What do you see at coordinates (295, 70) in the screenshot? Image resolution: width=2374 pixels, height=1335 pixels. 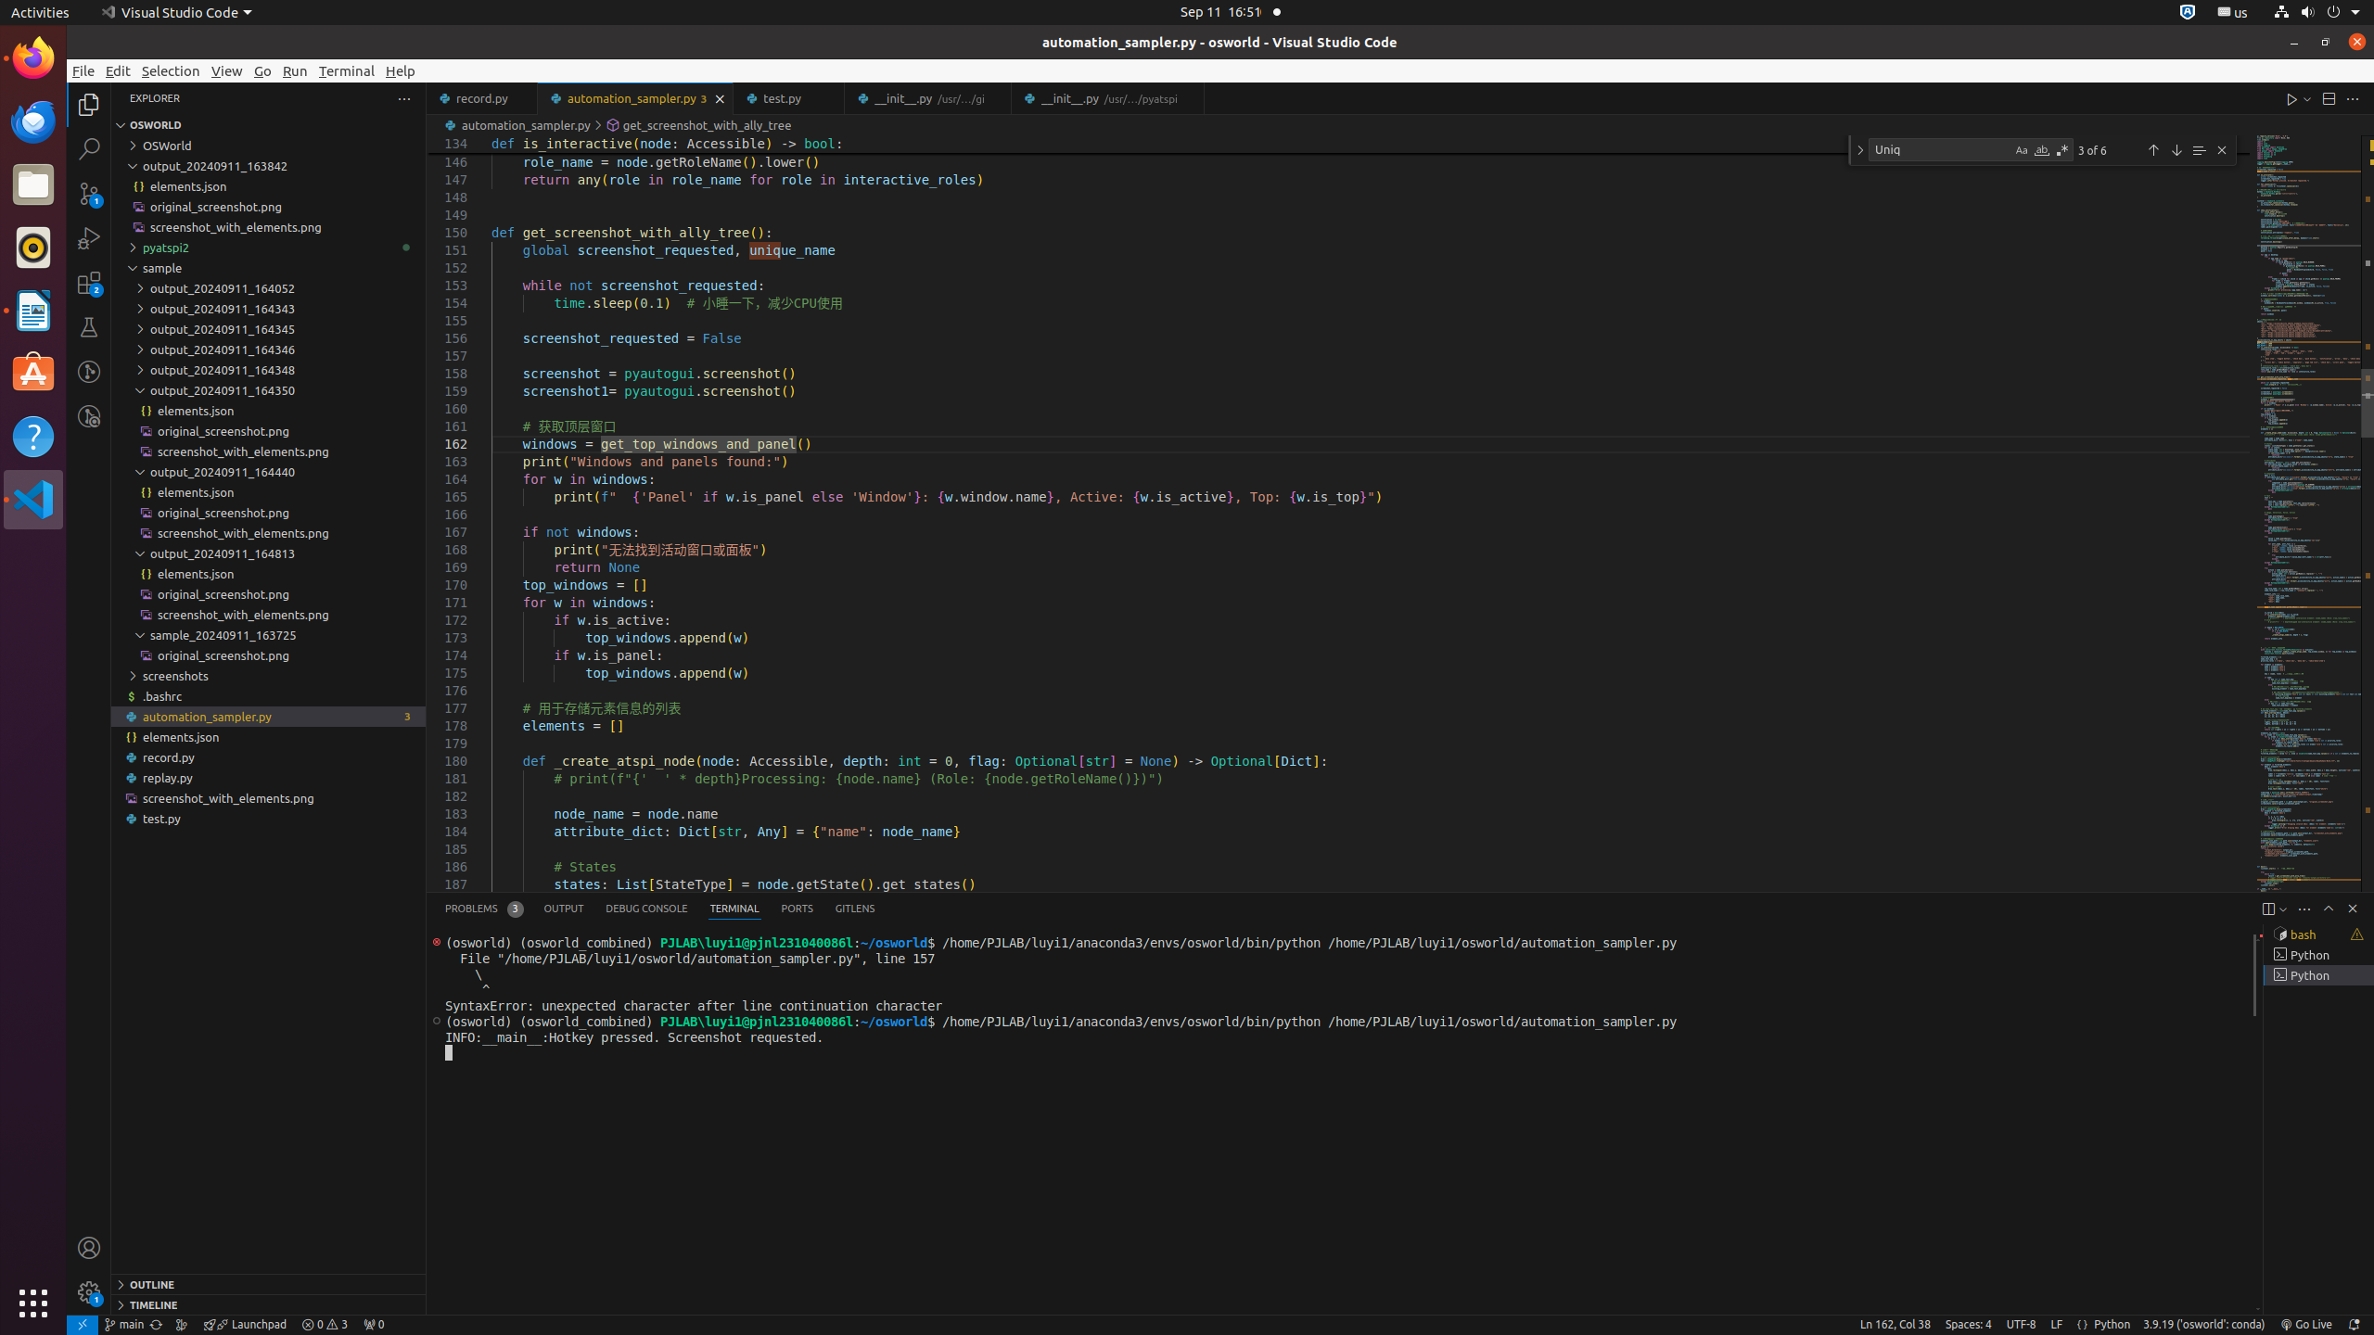 I see `Run` at bounding box center [295, 70].